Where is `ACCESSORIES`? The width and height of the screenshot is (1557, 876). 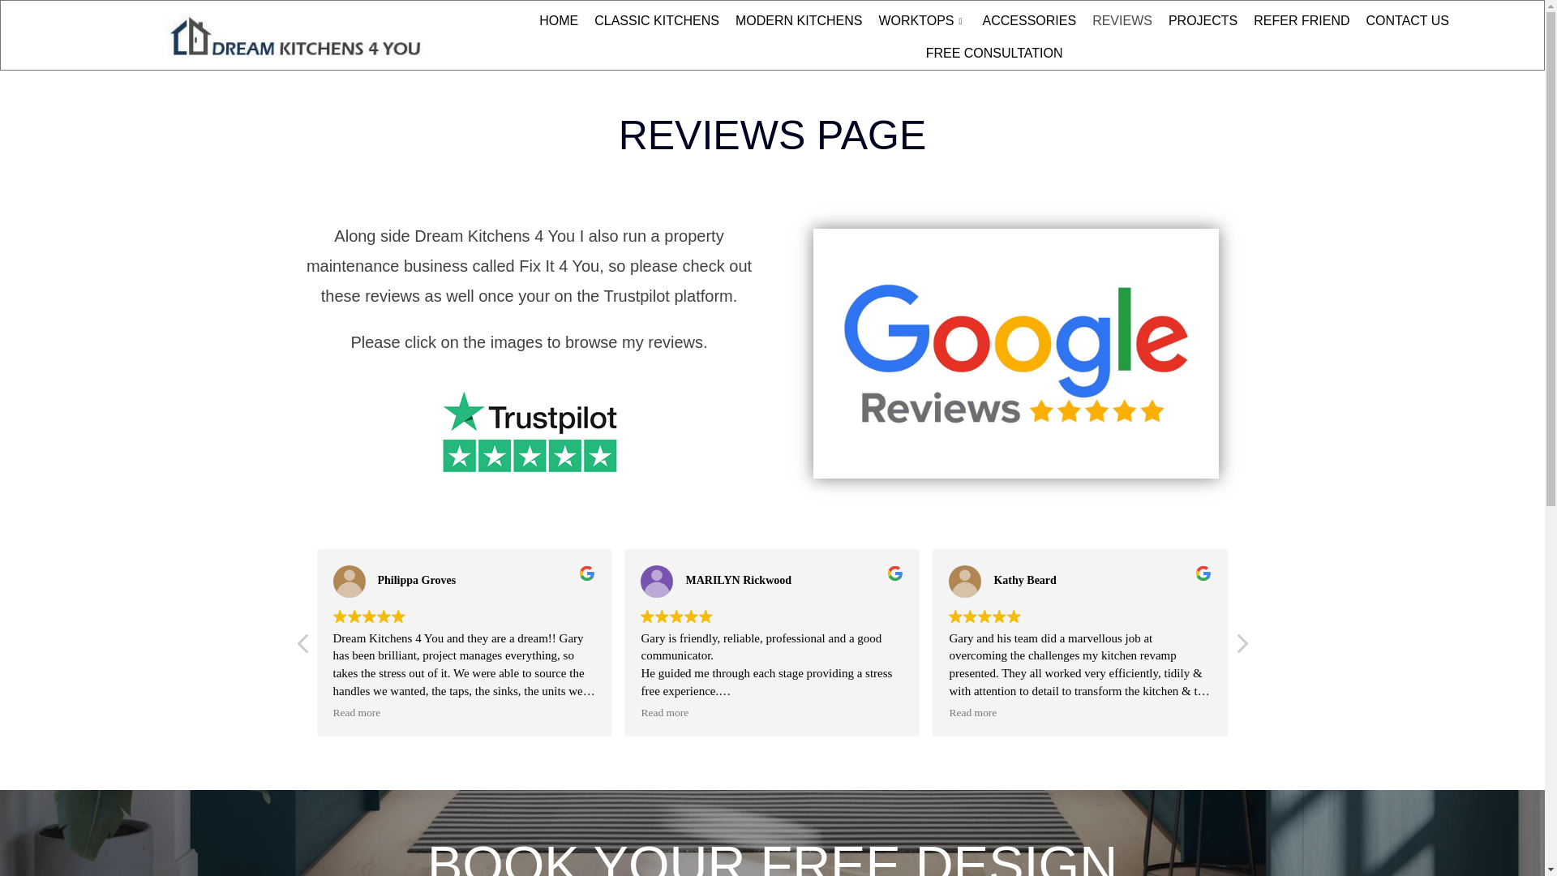
ACCESSORIES is located at coordinates (1030, 21).